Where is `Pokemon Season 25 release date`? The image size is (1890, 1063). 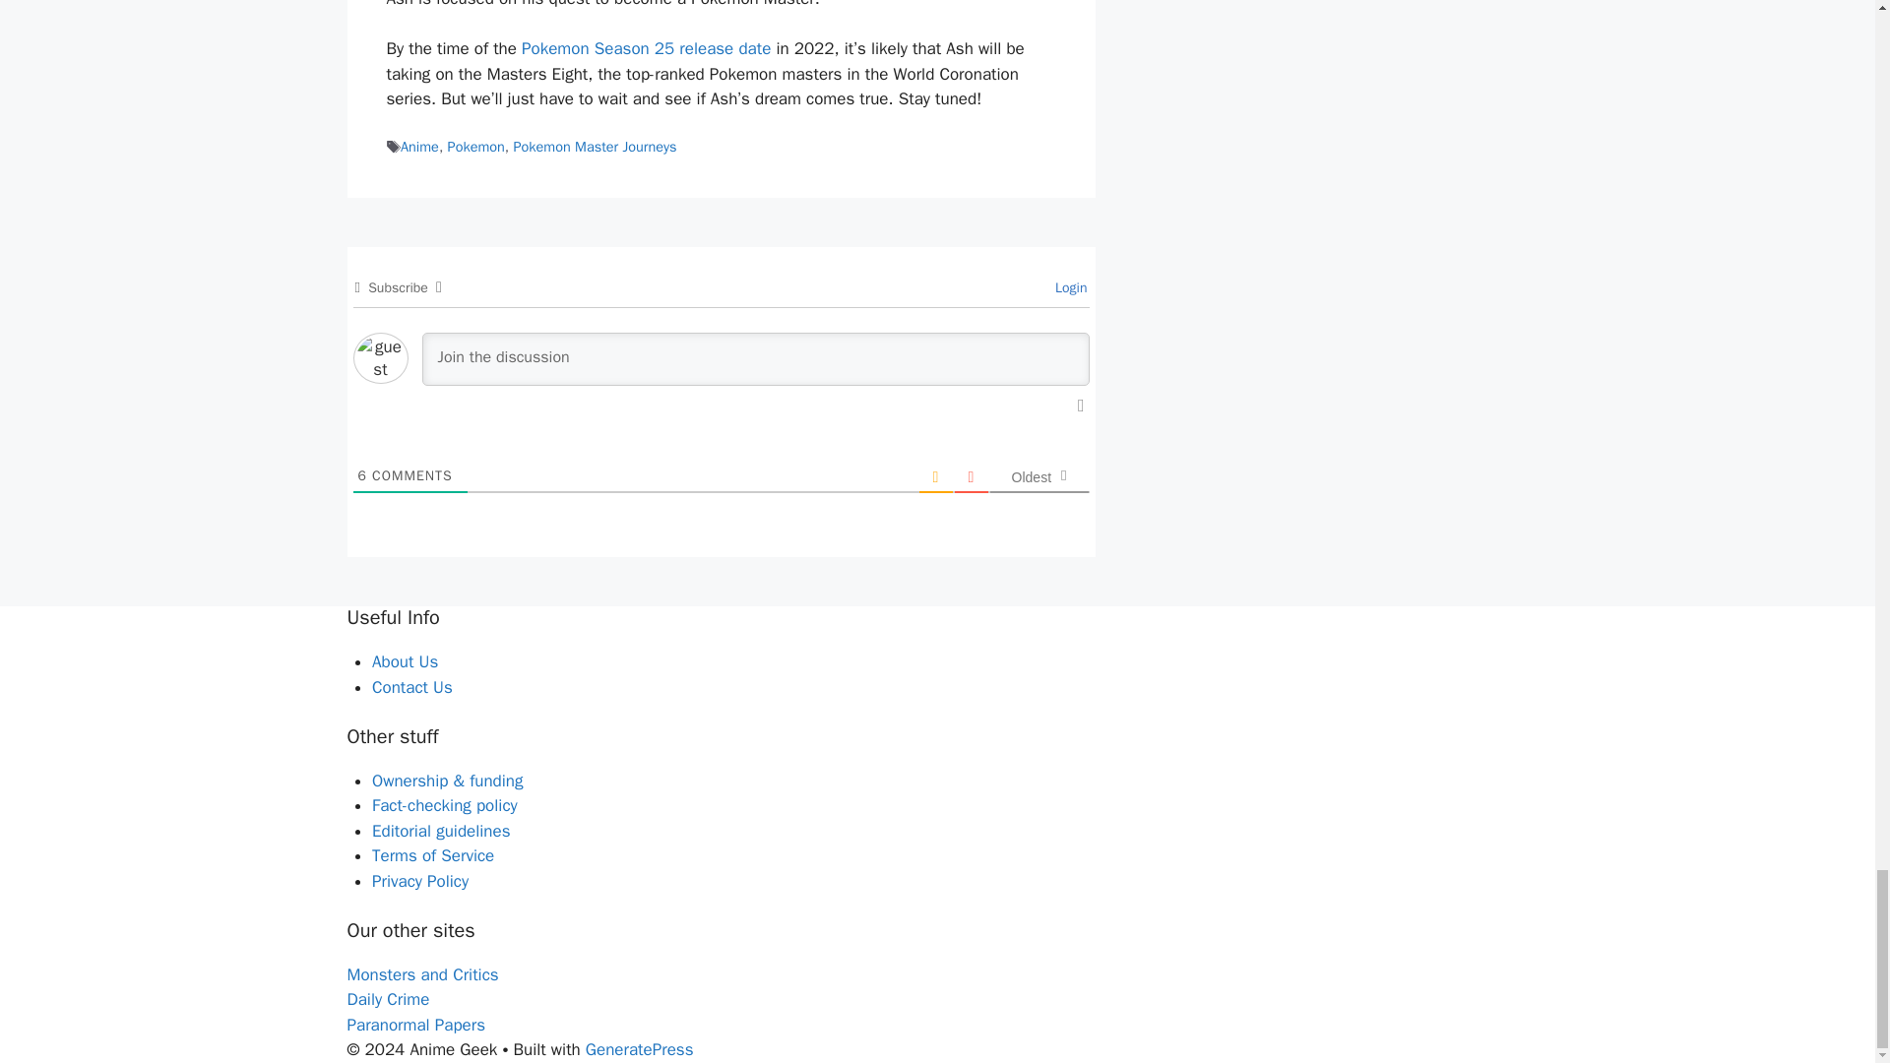 Pokemon Season 25 release date is located at coordinates (646, 48).